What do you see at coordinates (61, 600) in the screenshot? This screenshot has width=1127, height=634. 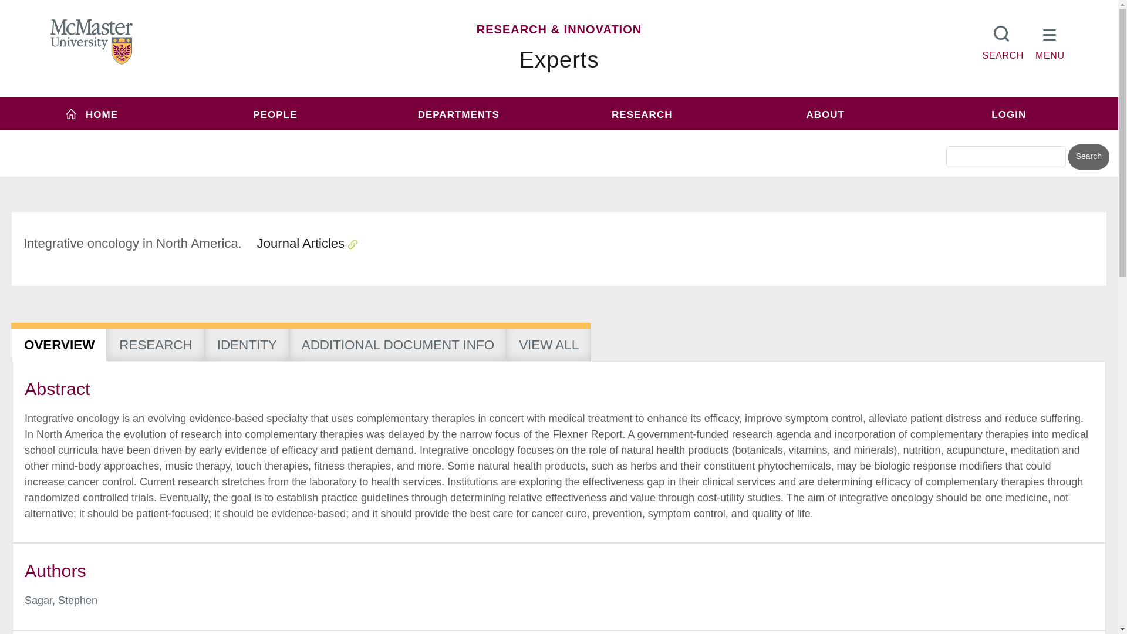 I see `author name` at bounding box center [61, 600].